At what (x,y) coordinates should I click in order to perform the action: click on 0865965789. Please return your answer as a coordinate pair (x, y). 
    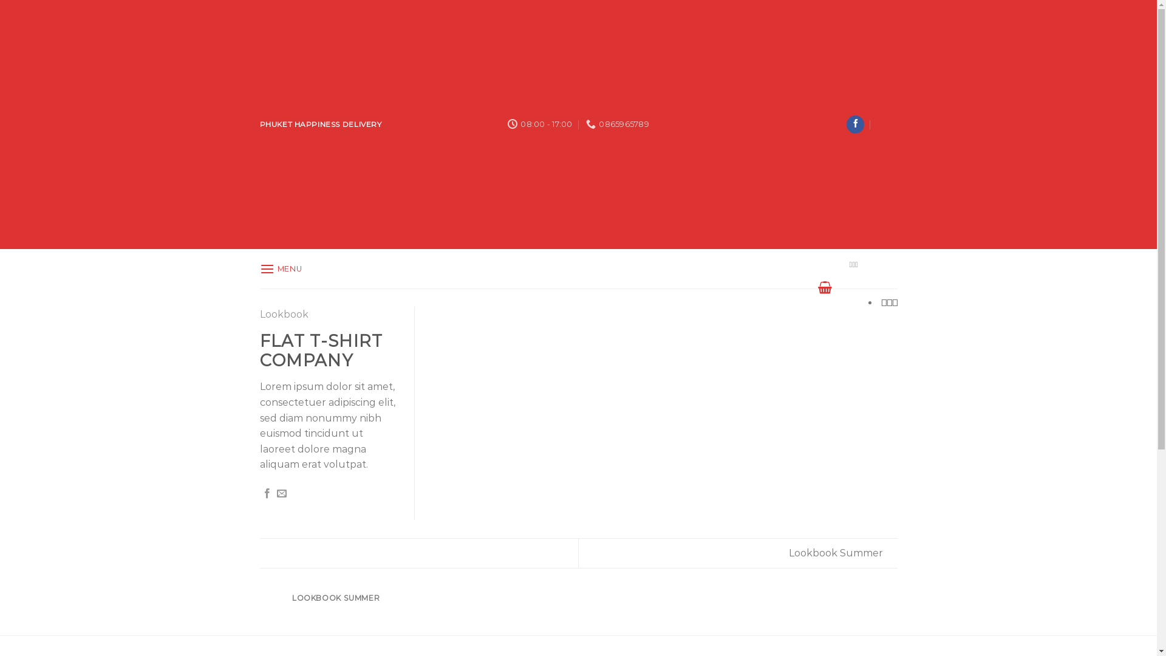
    Looking at the image, I should click on (617, 125).